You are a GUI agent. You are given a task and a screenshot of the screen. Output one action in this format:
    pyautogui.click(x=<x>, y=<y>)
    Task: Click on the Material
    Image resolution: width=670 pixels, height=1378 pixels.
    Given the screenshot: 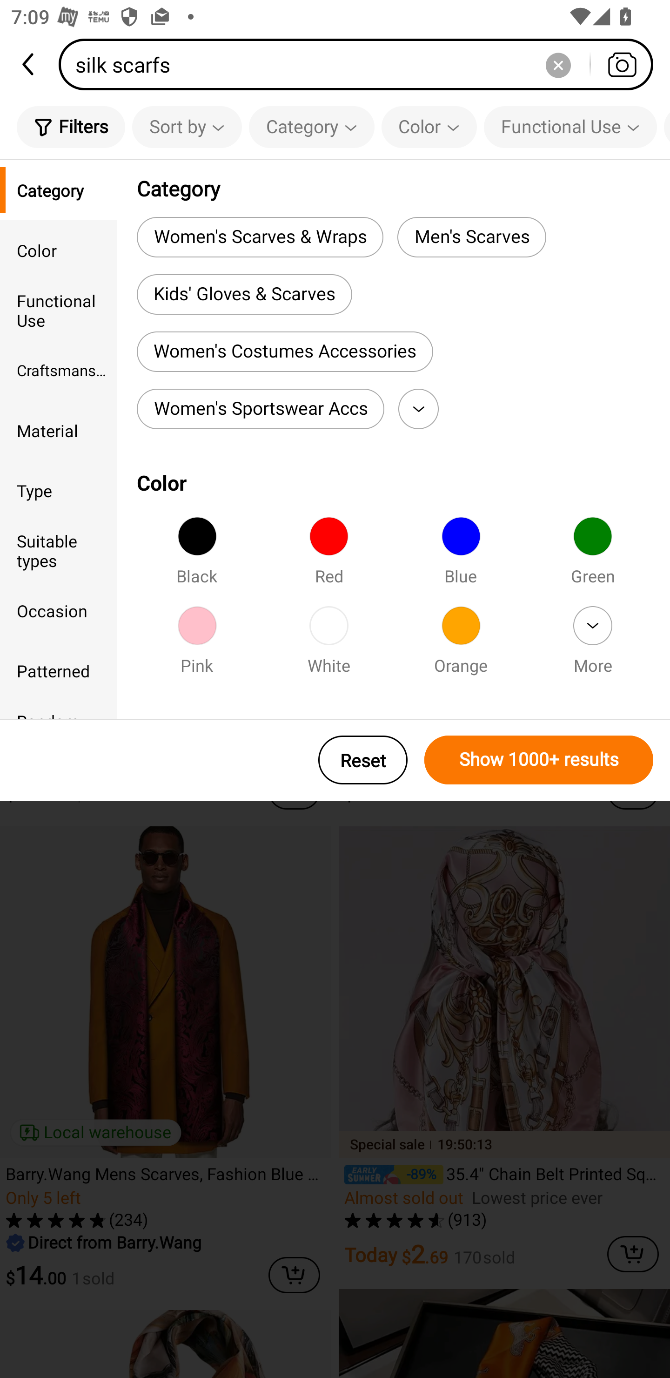 What is the action you would take?
    pyautogui.click(x=59, y=430)
    